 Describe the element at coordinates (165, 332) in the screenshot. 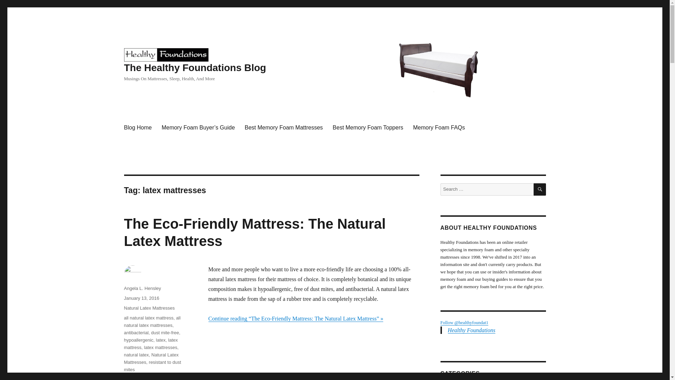

I see `dust mite-free` at that location.